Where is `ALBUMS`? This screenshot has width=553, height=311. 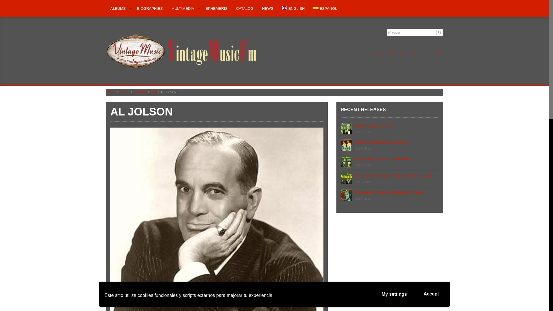
ALBUMS is located at coordinates (119, 9).